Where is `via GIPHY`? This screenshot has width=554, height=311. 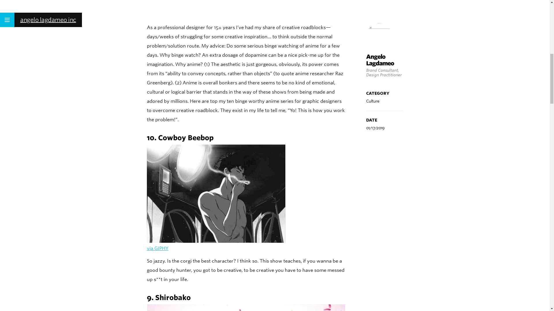
via GIPHY is located at coordinates (158, 248).